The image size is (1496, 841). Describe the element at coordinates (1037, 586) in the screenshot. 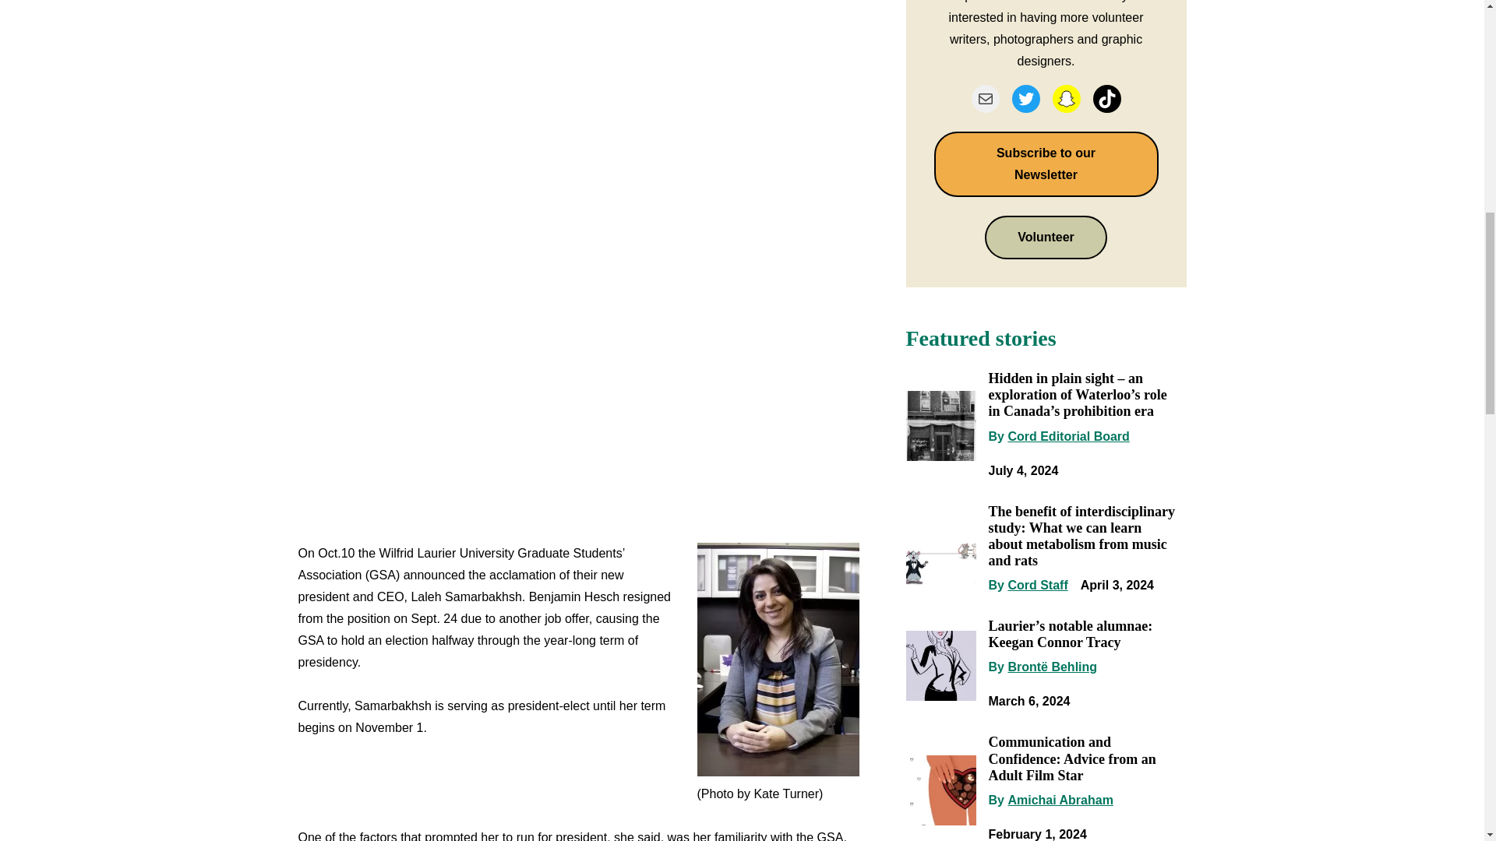

I see `Posts by Cord Staff` at that location.